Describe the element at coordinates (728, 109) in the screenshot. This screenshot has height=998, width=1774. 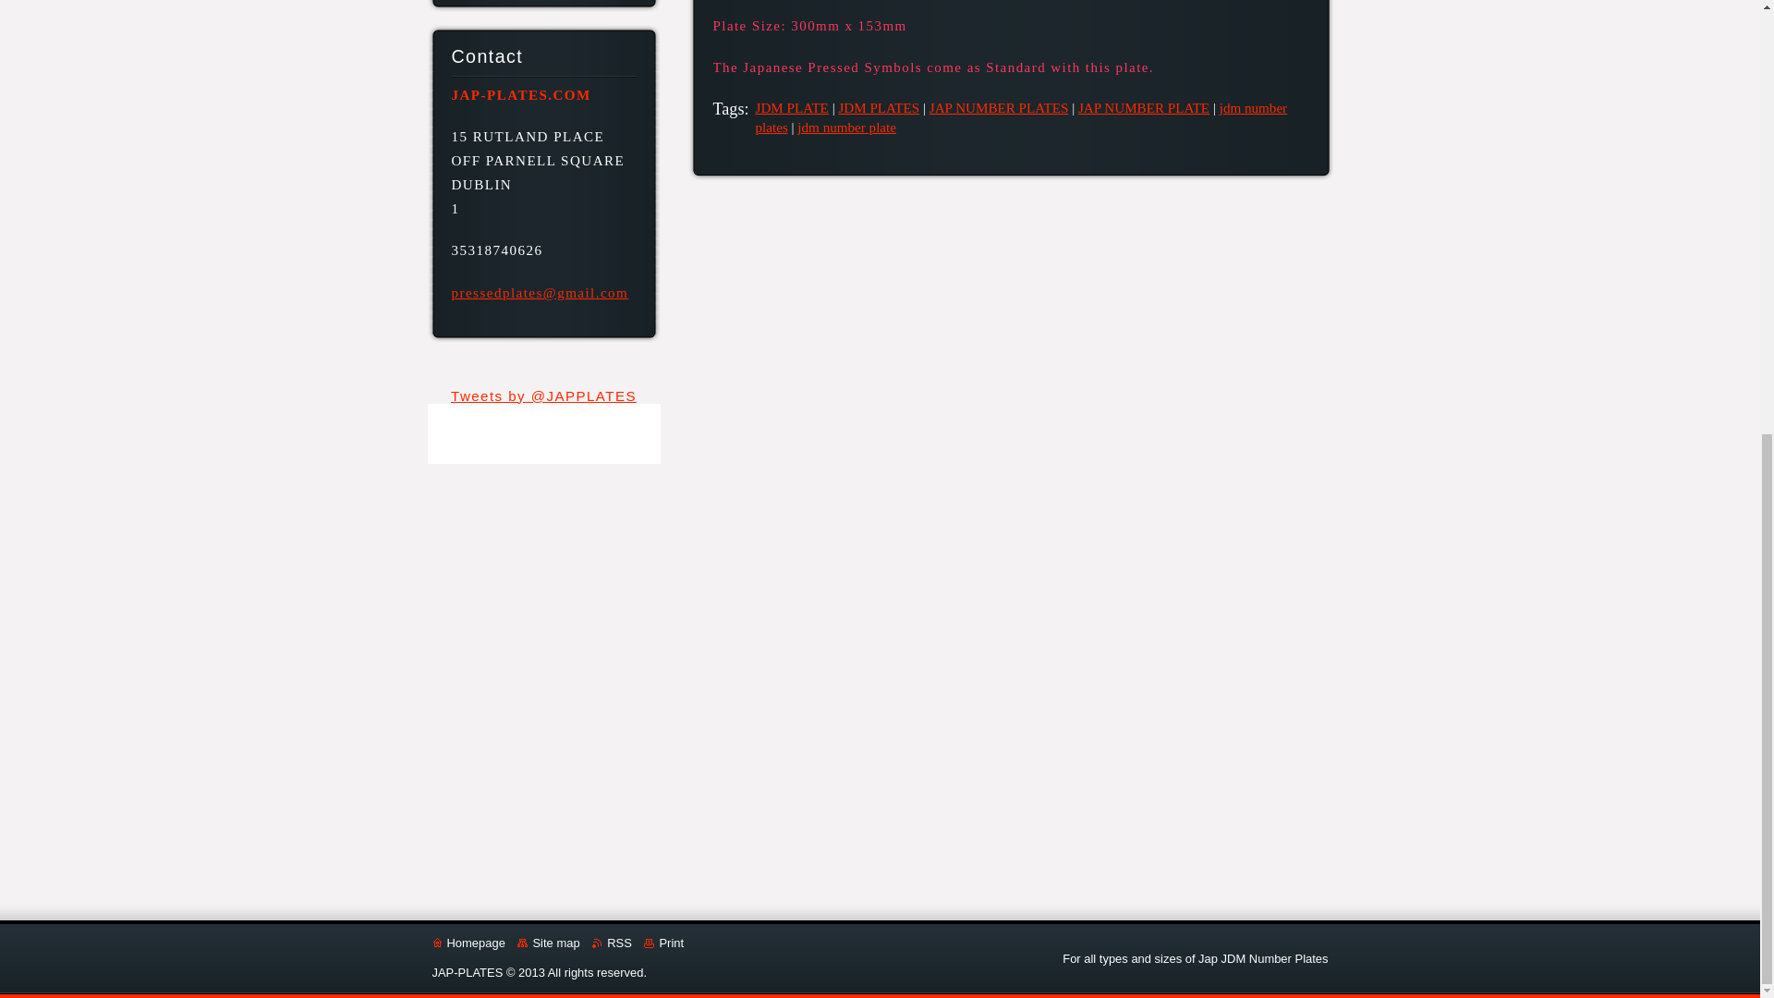
I see `Tags` at that location.